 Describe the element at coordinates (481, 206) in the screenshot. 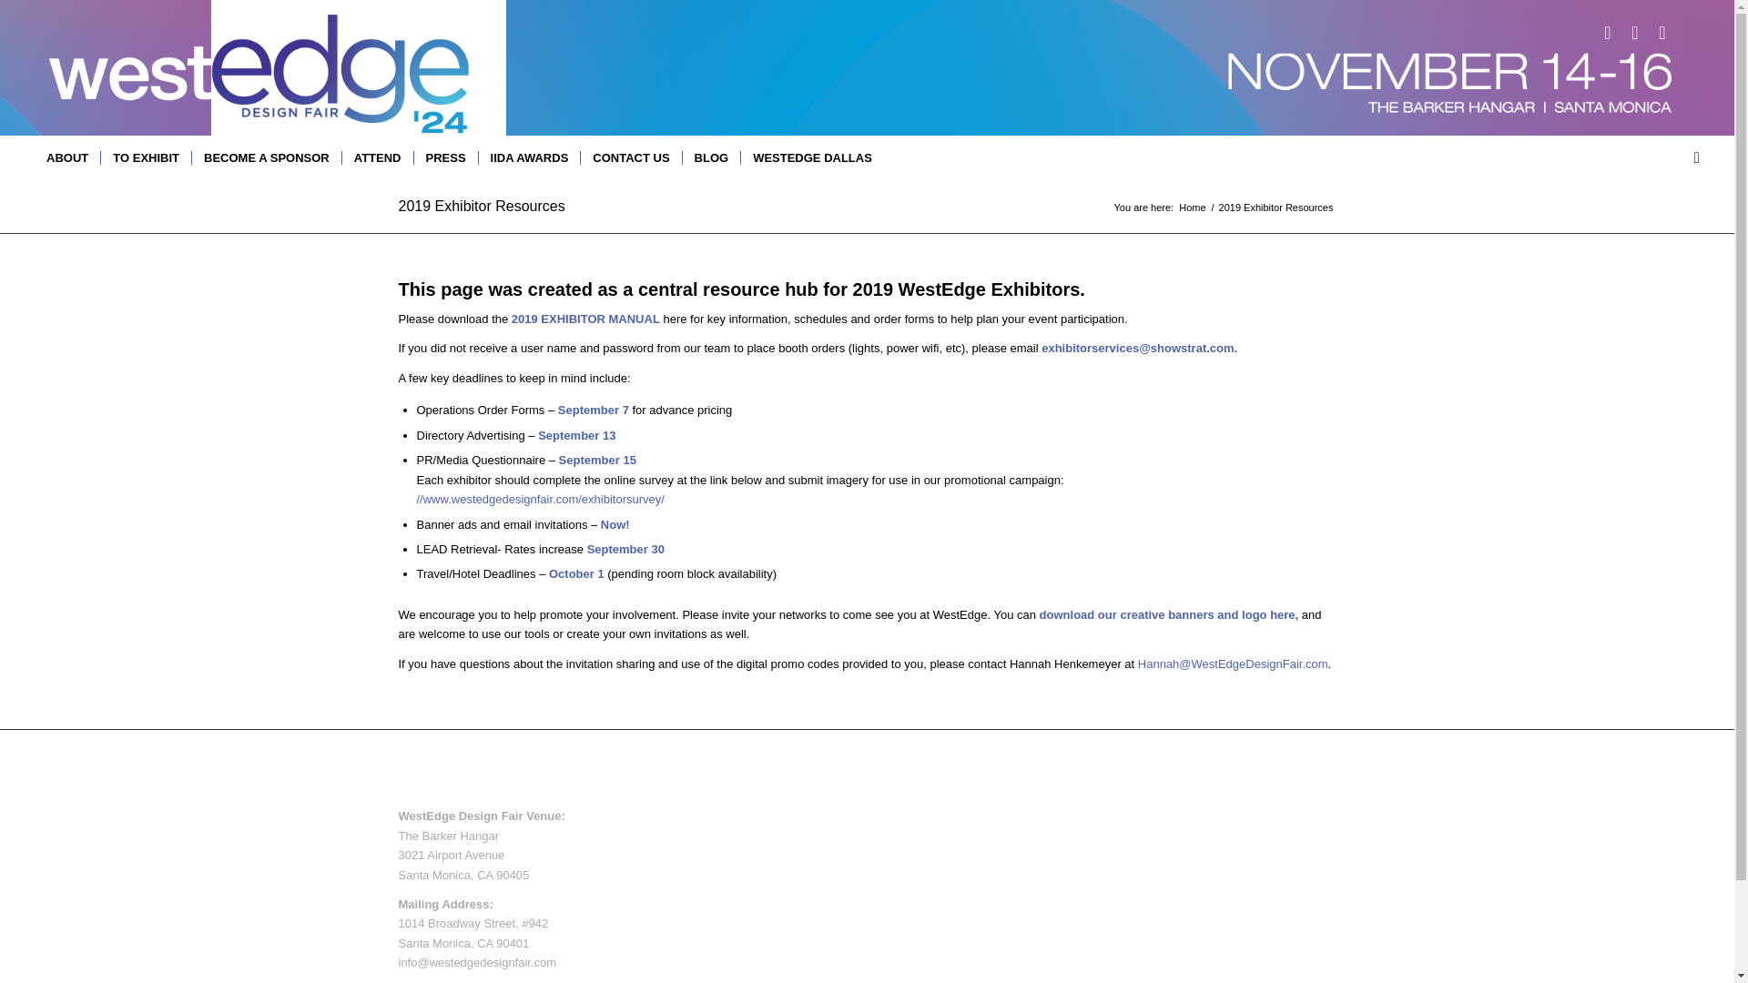

I see `Permanent Link: 2019 Exhibitor Resources` at that location.